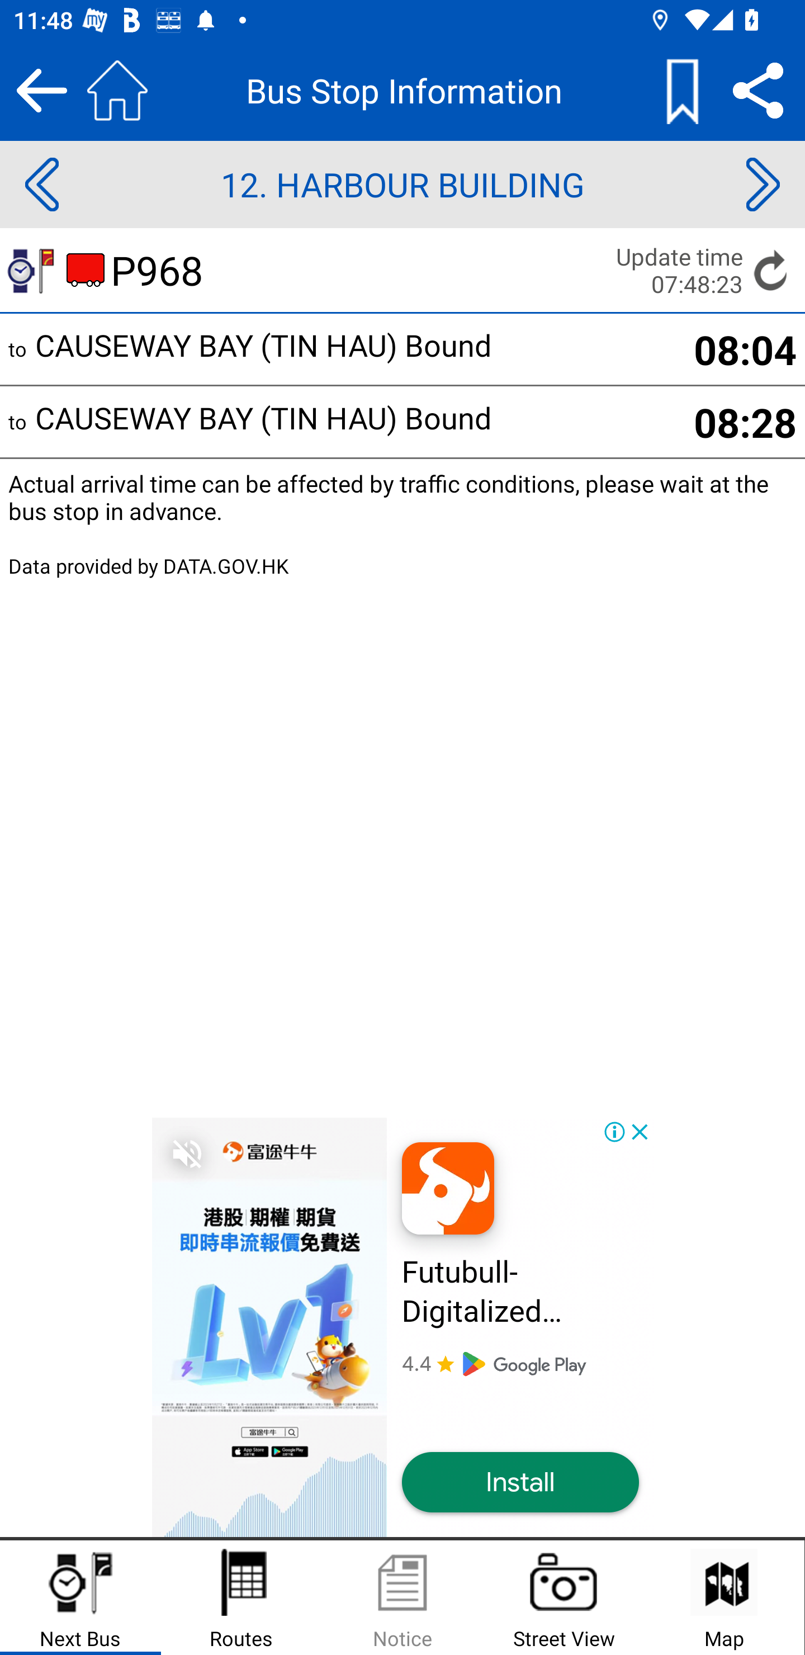  Describe the element at coordinates (402, 1598) in the screenshot. I see `Notice` at that location.